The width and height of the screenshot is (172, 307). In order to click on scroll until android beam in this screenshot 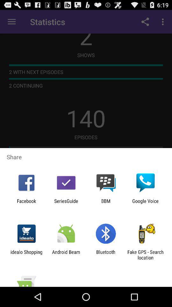, I will do `click(66, 255)`.